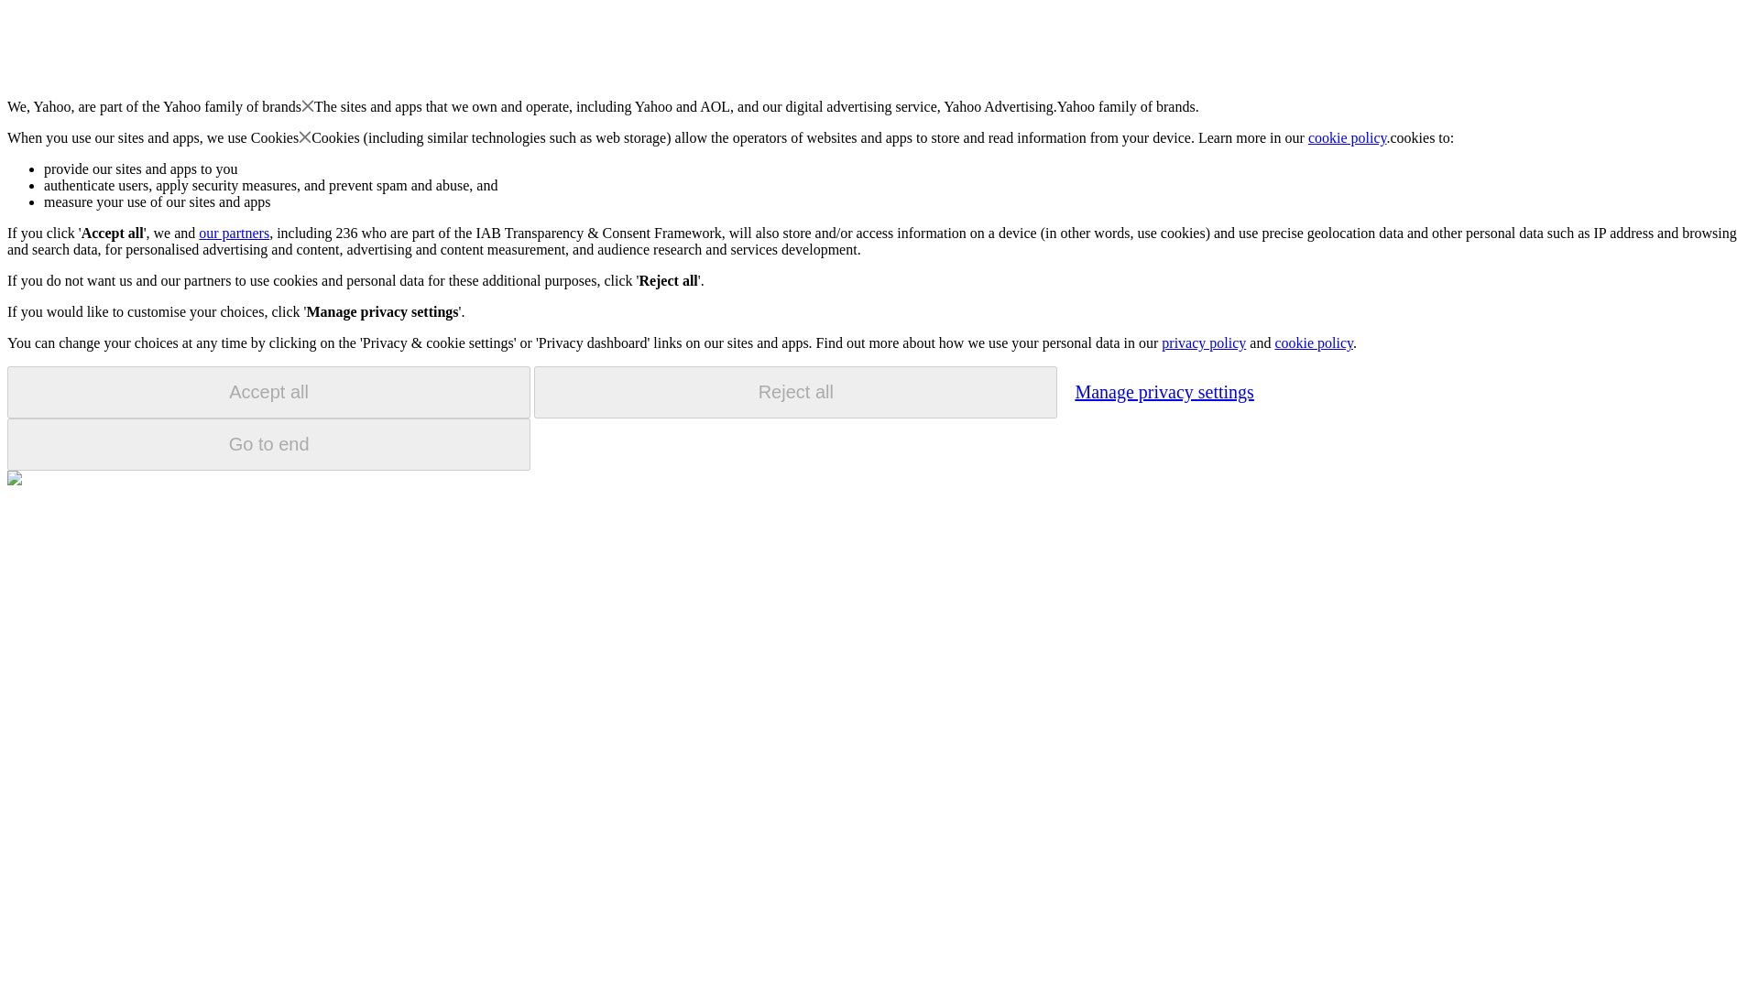 Image resolution: width=1759 pixels, height=989 pixels. What do you see at coordinates (795, 392) in the screenshot?
I see `Reject all` at bounding box center [795, 392].